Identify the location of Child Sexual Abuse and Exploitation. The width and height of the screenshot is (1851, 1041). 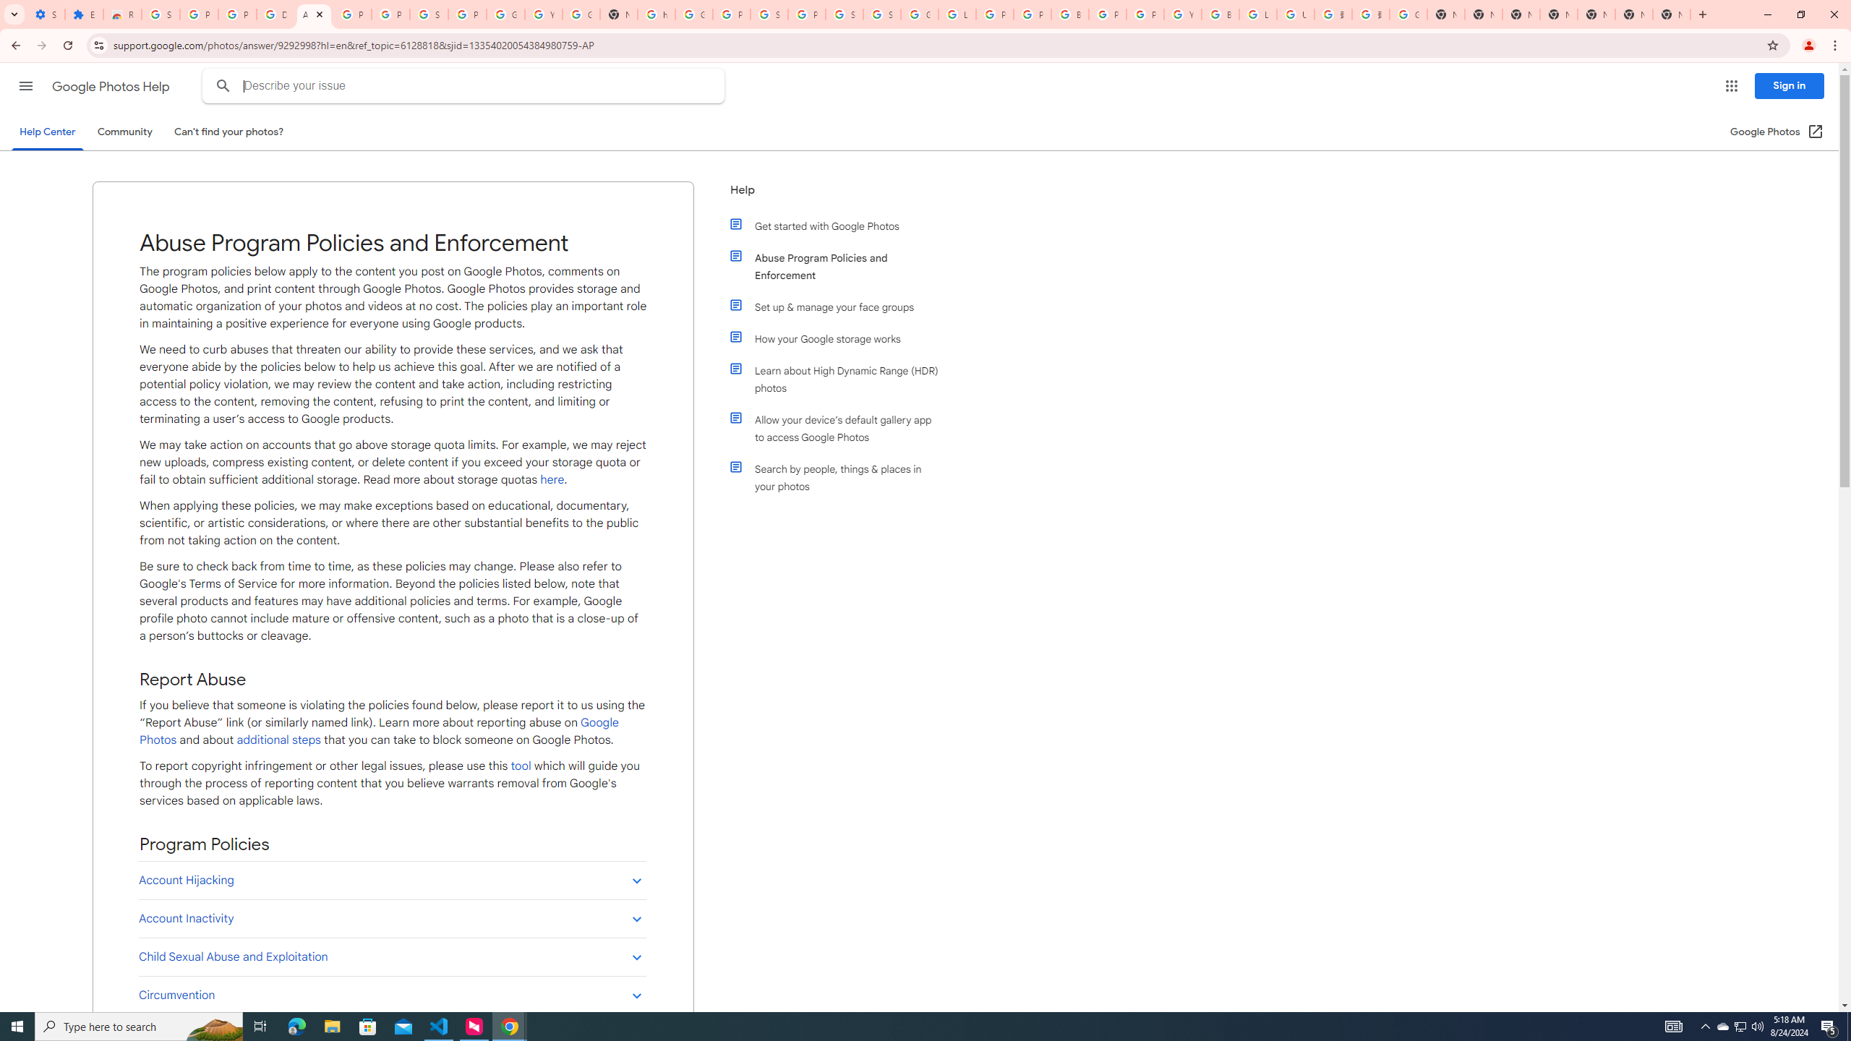
(392, 957).